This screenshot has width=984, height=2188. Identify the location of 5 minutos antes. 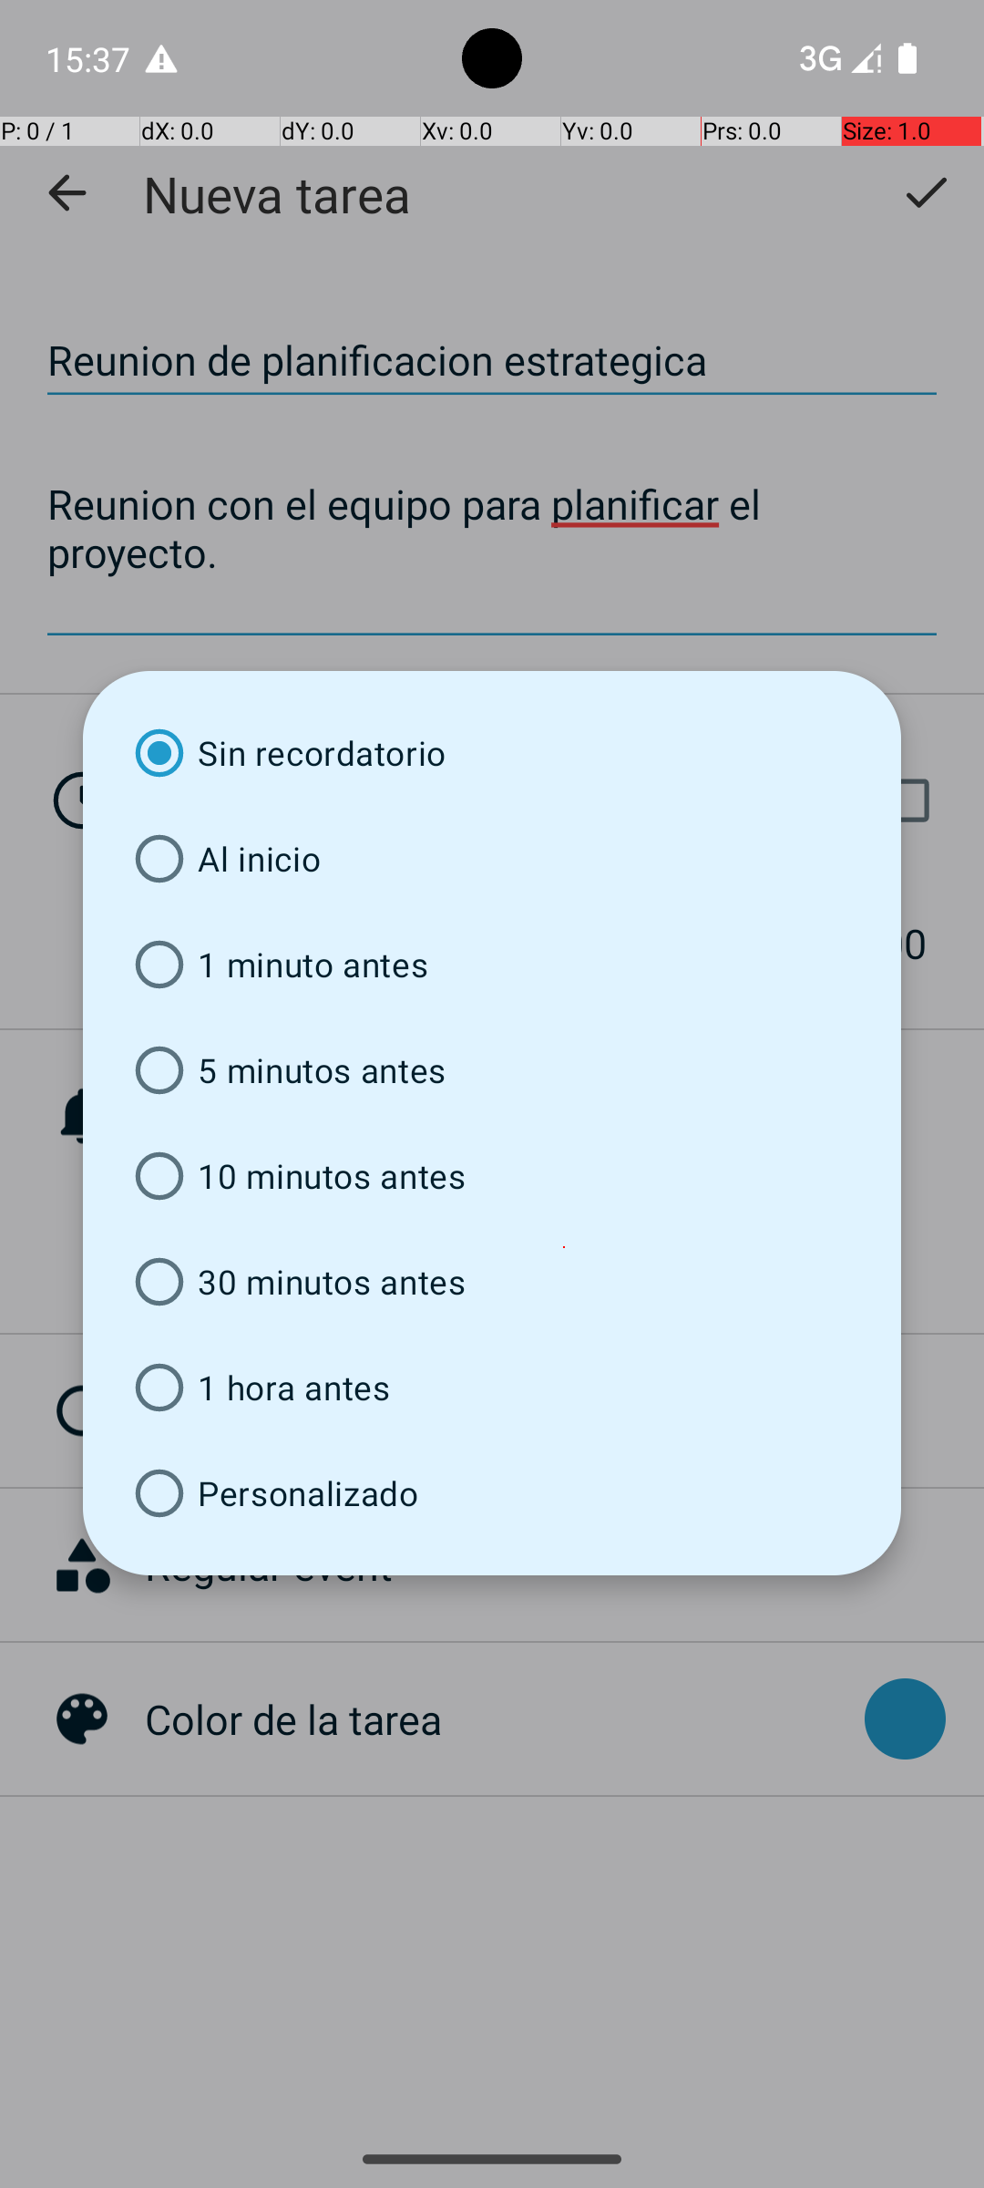
(492, 1070).